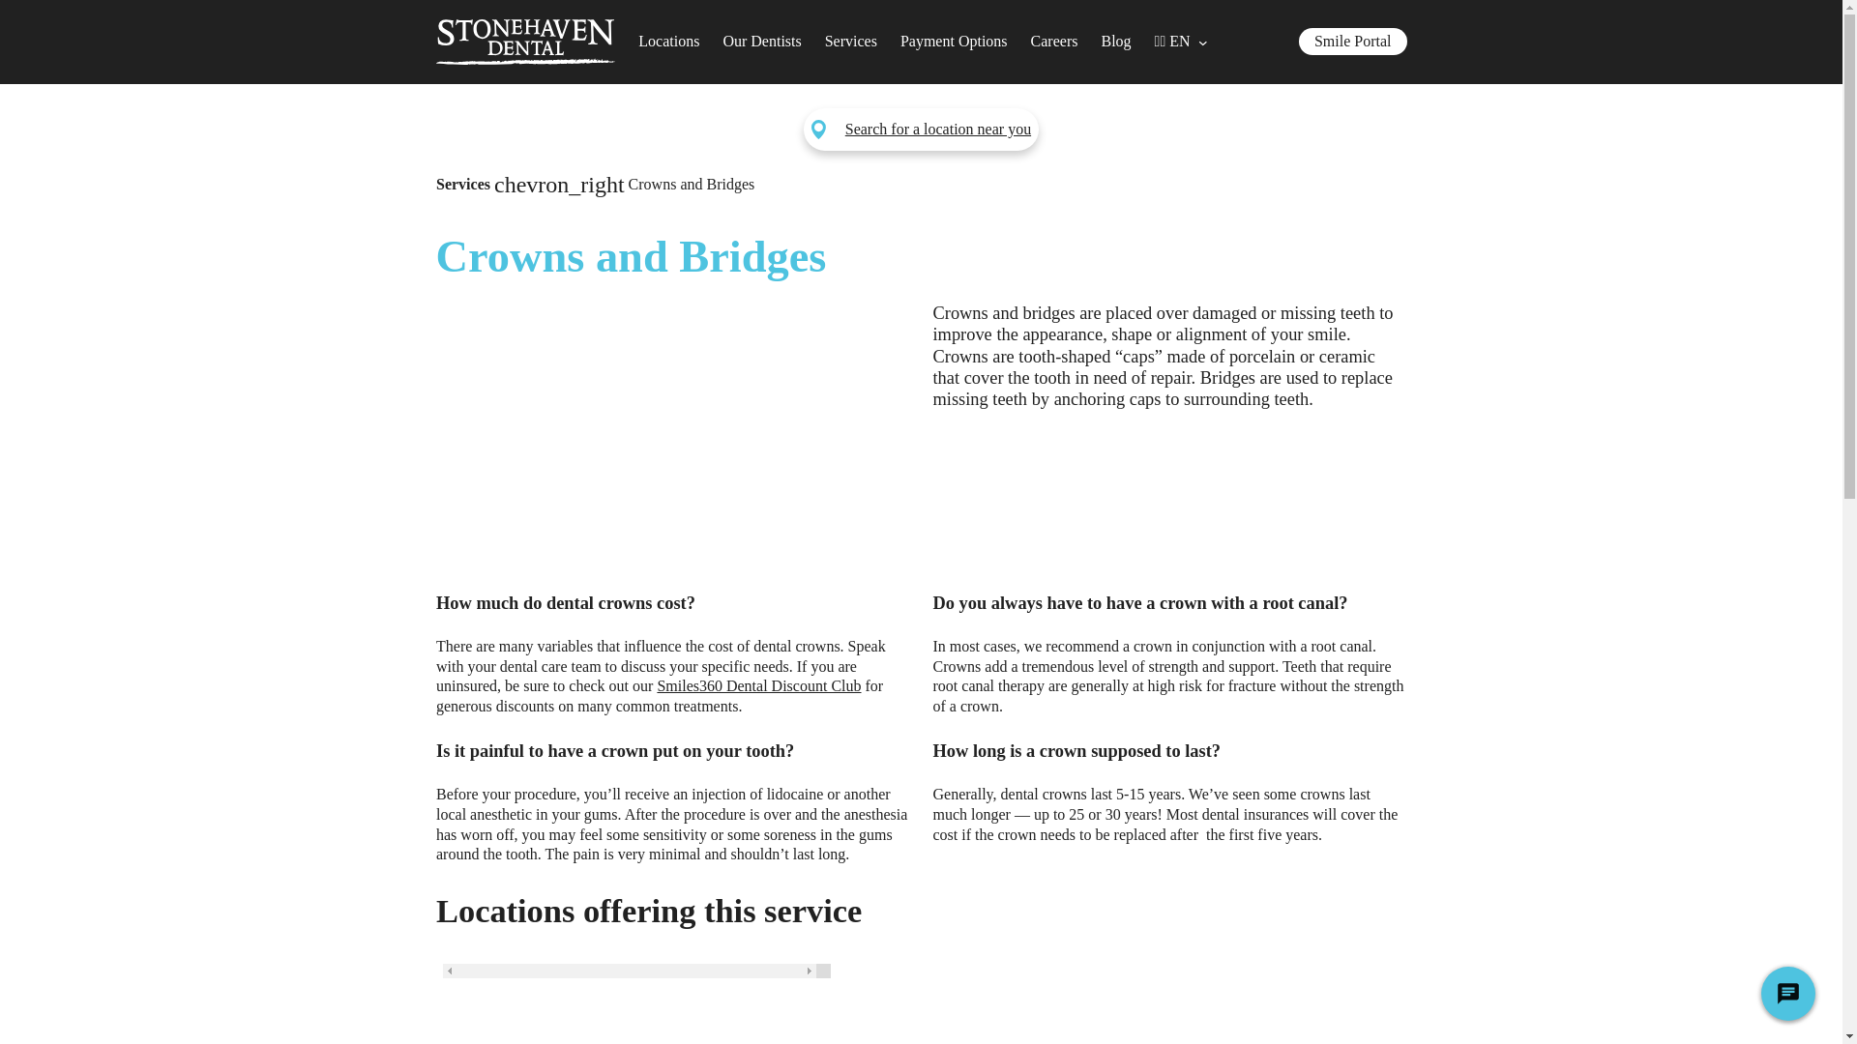 Image resolution: width=1857 pixels, height=1044 pixels. I want to click on Search for a location near you, so click(937, 130).